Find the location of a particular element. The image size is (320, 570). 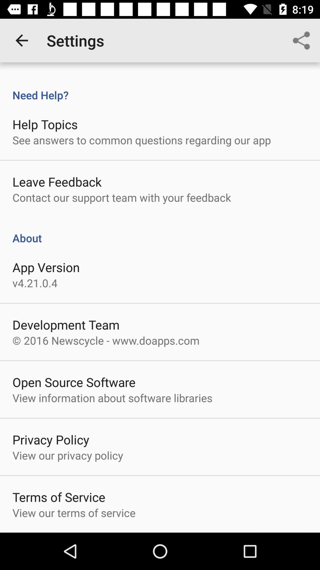

scroll until v4 21 0 is located at coordinates (35, 283).